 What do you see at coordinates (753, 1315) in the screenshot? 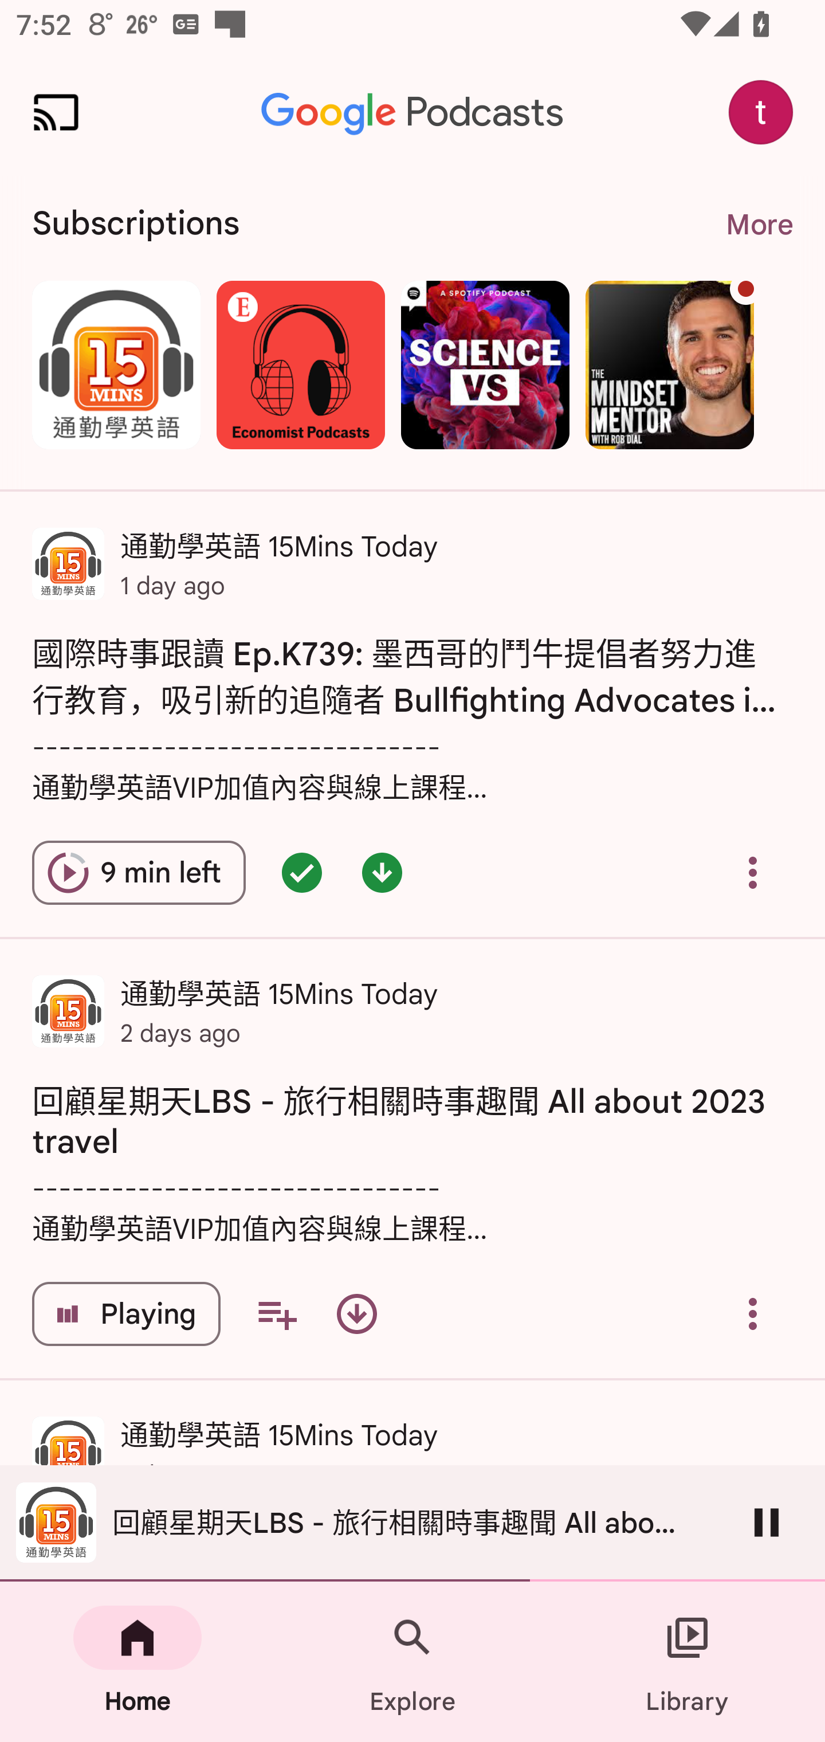
I see `Overflow menu` at bounding box center [753, 1315].